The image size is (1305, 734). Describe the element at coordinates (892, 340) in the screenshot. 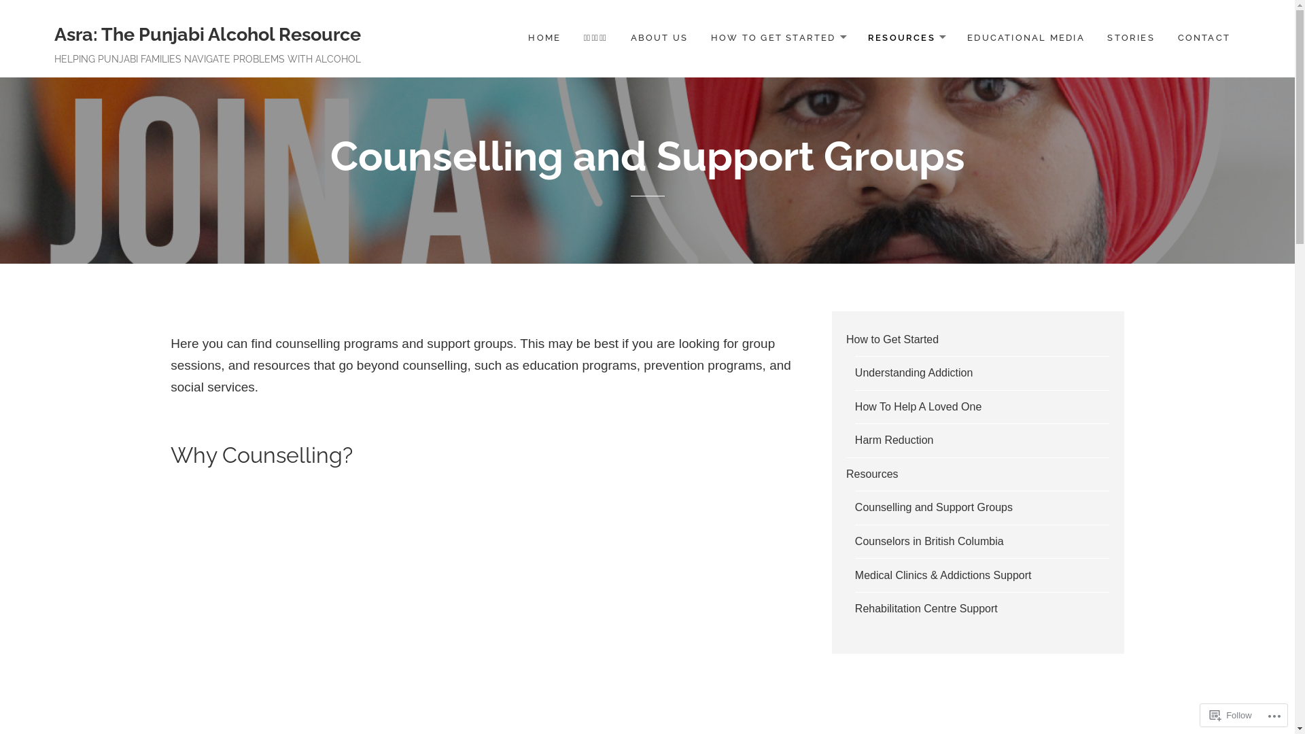

I see `How to Get Started` at that location.